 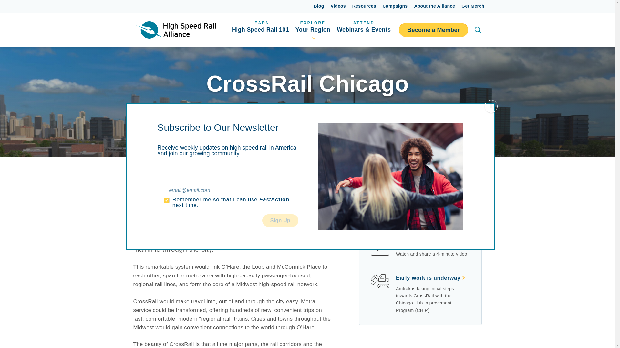 I want to click on Campaigns, so click(x=433, y=30).